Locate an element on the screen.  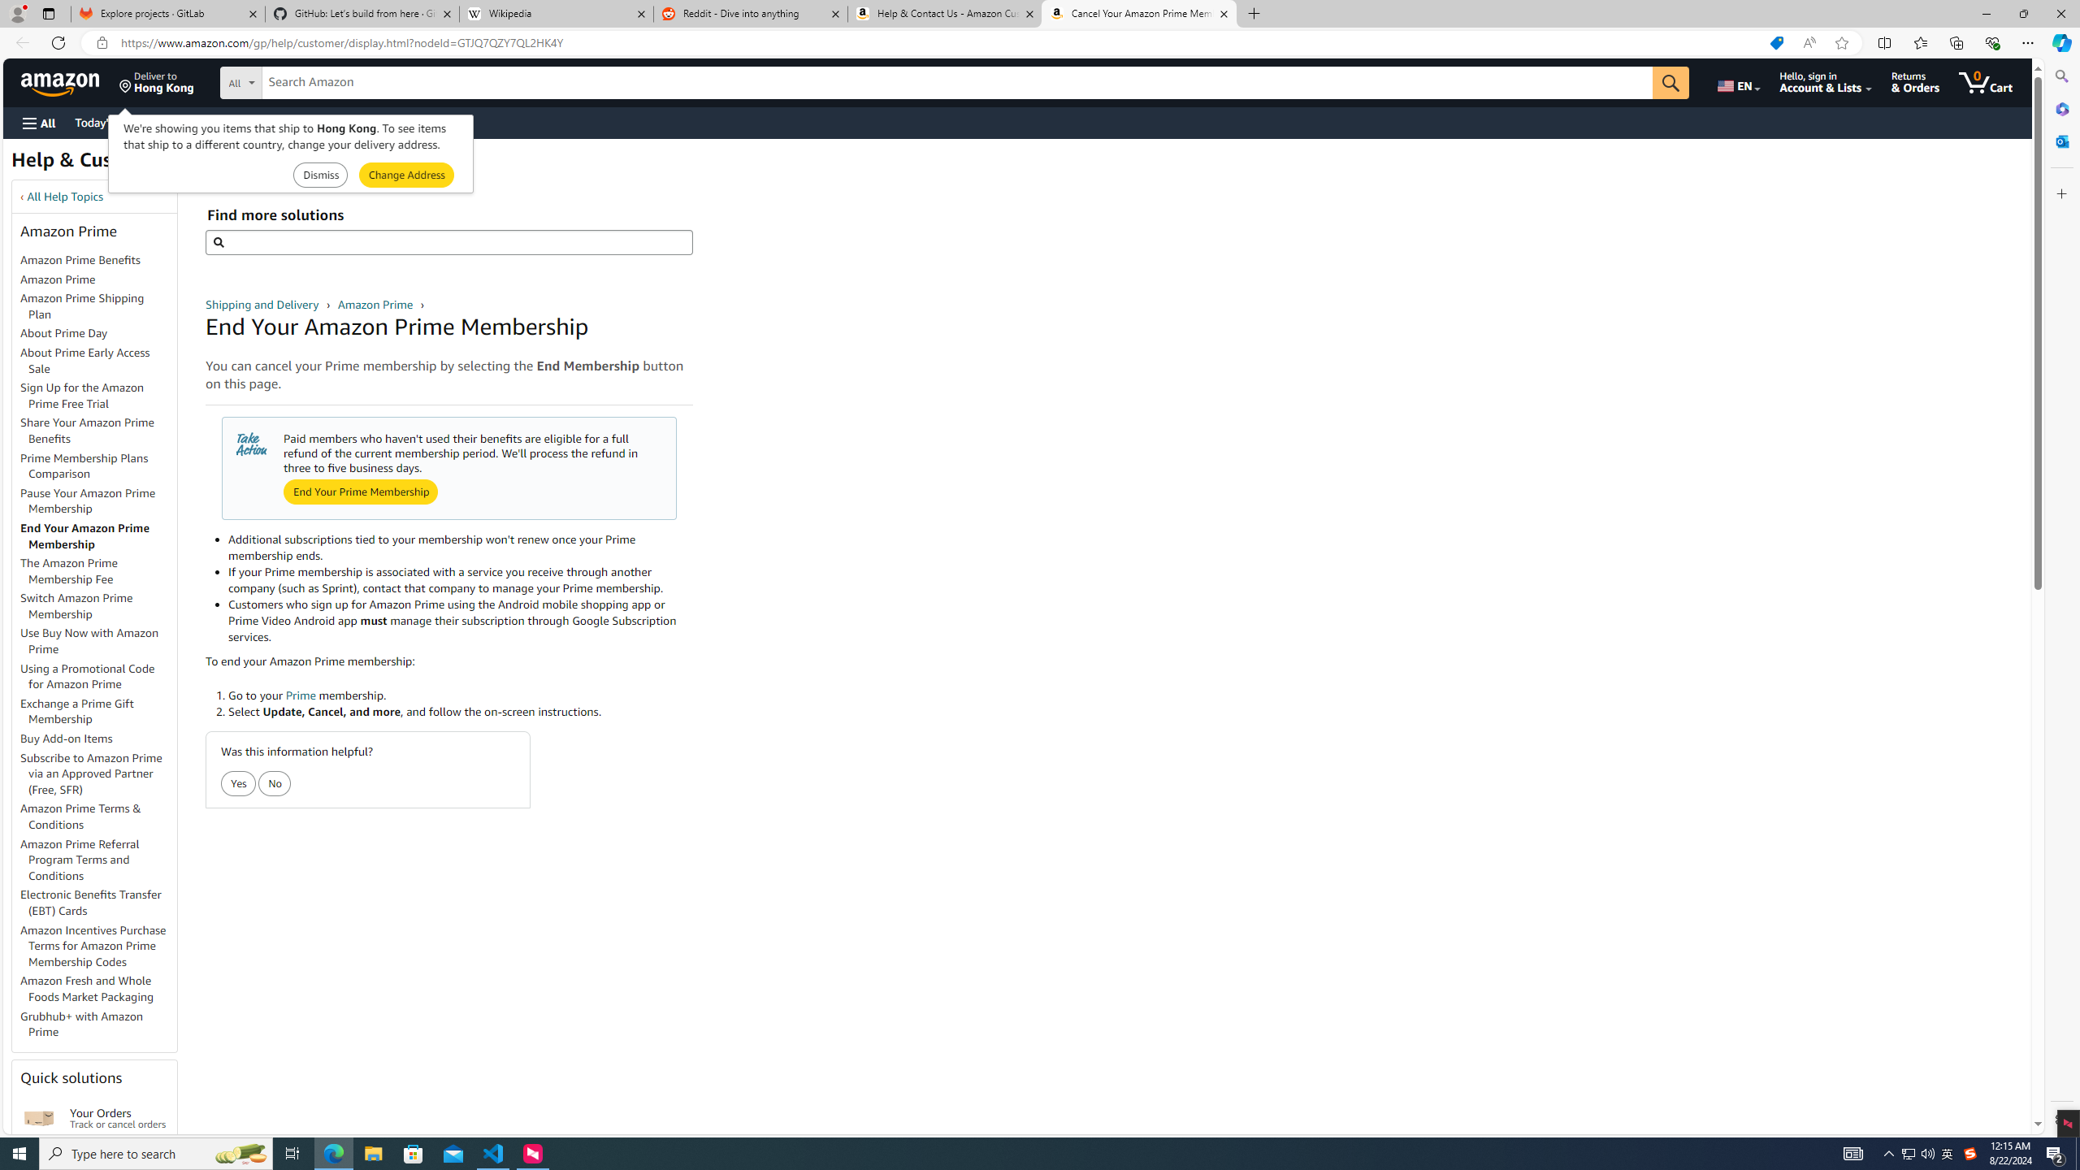
Buy Add-on Items is located at coordinates (98, 739).